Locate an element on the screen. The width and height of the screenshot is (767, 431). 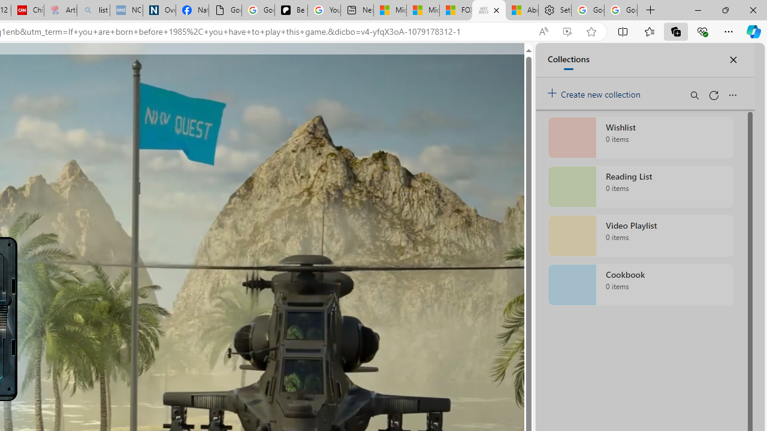
Microsoft Start is located at coordinates (423, 11).